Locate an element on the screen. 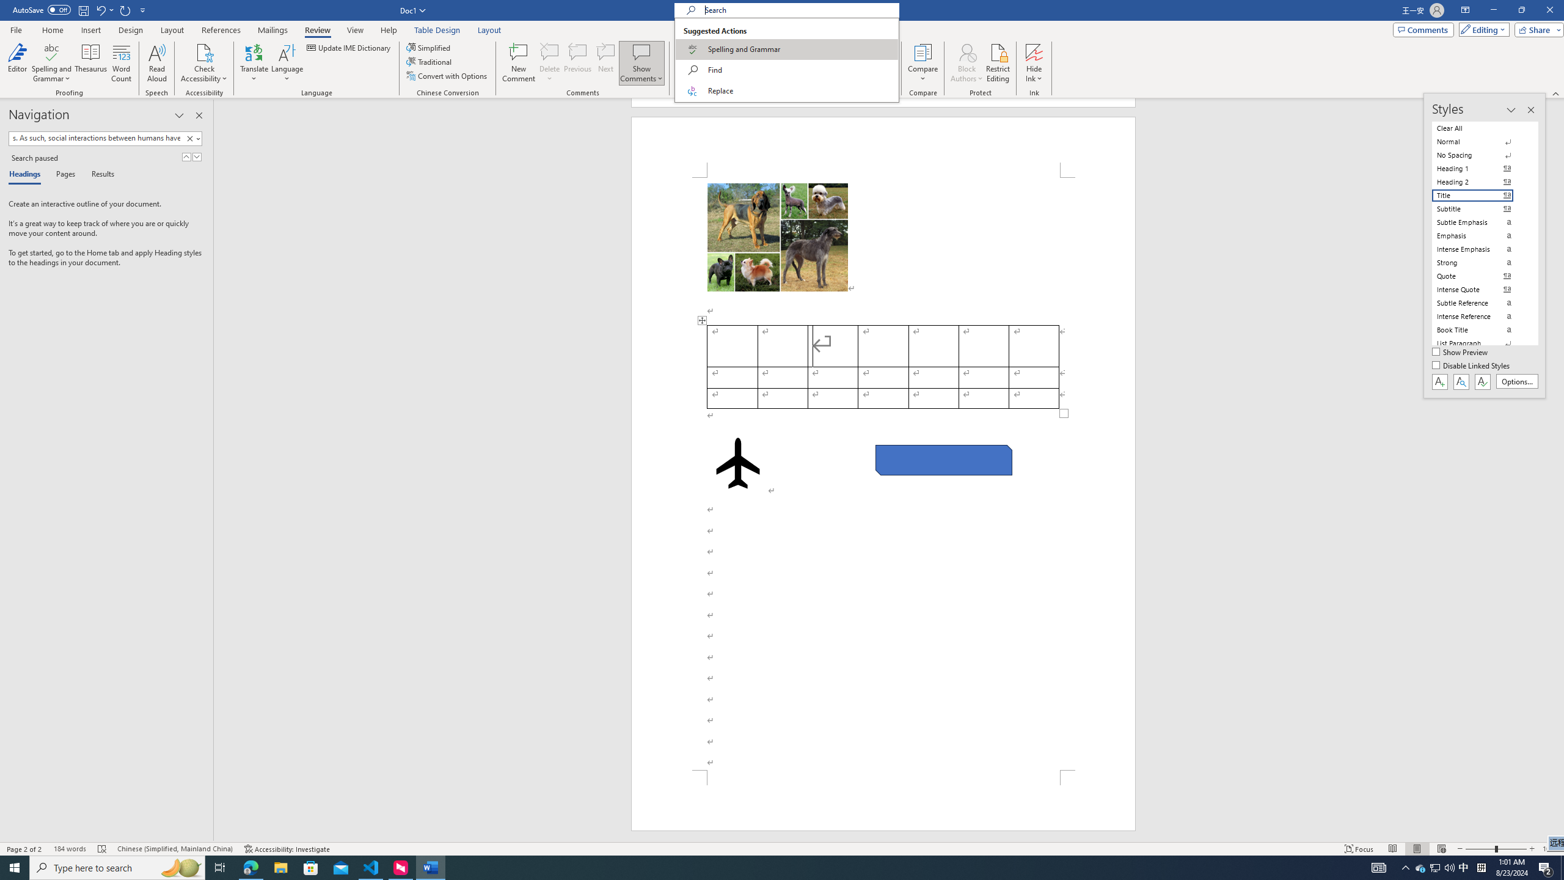 The width and height of the screenshot is (1564, 880). Zoom 104% is located at coordinates (1551, 849).